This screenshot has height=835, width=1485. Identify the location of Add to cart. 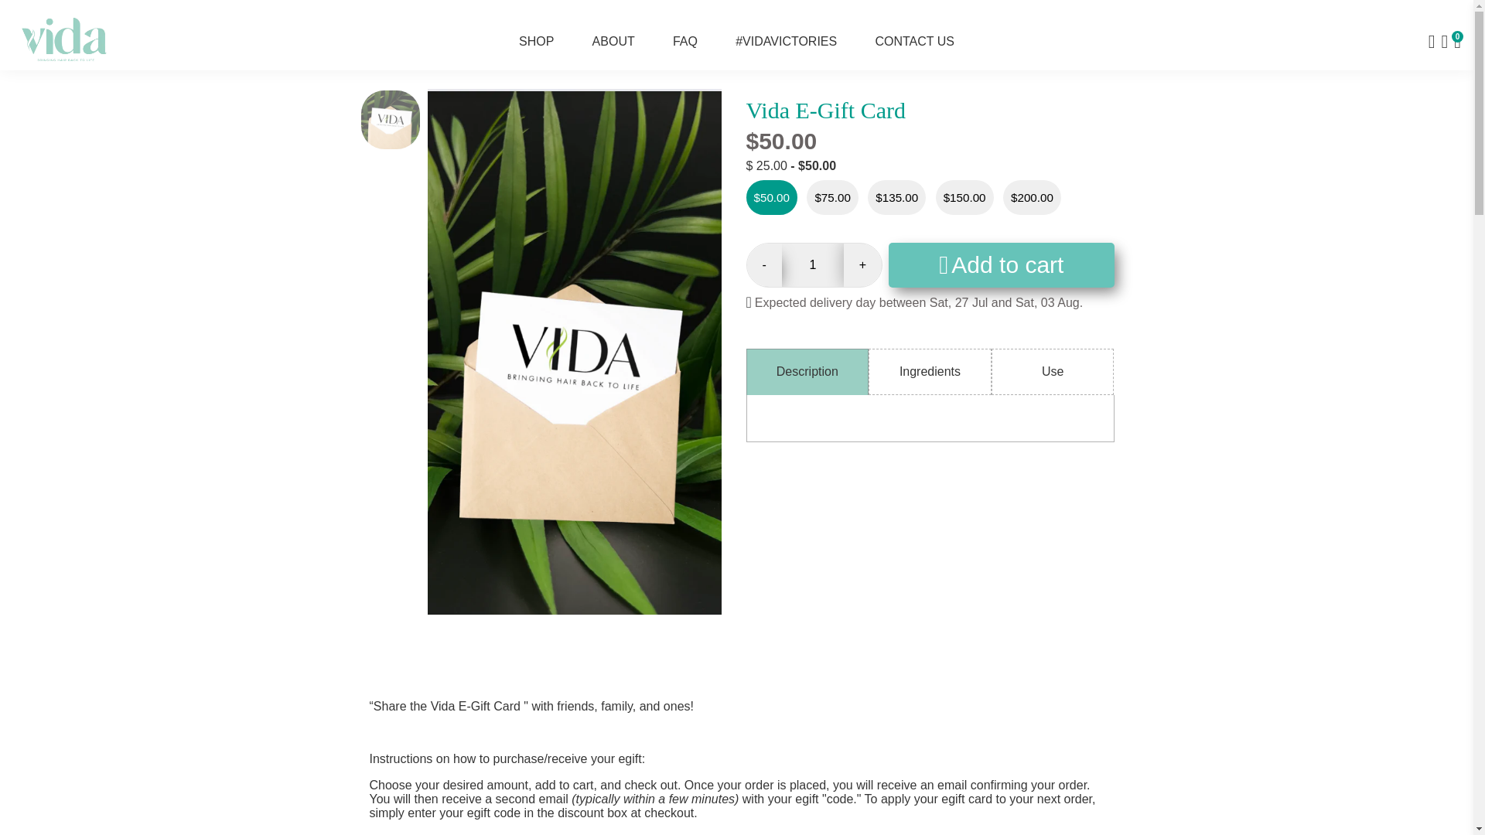
(1001, 264).